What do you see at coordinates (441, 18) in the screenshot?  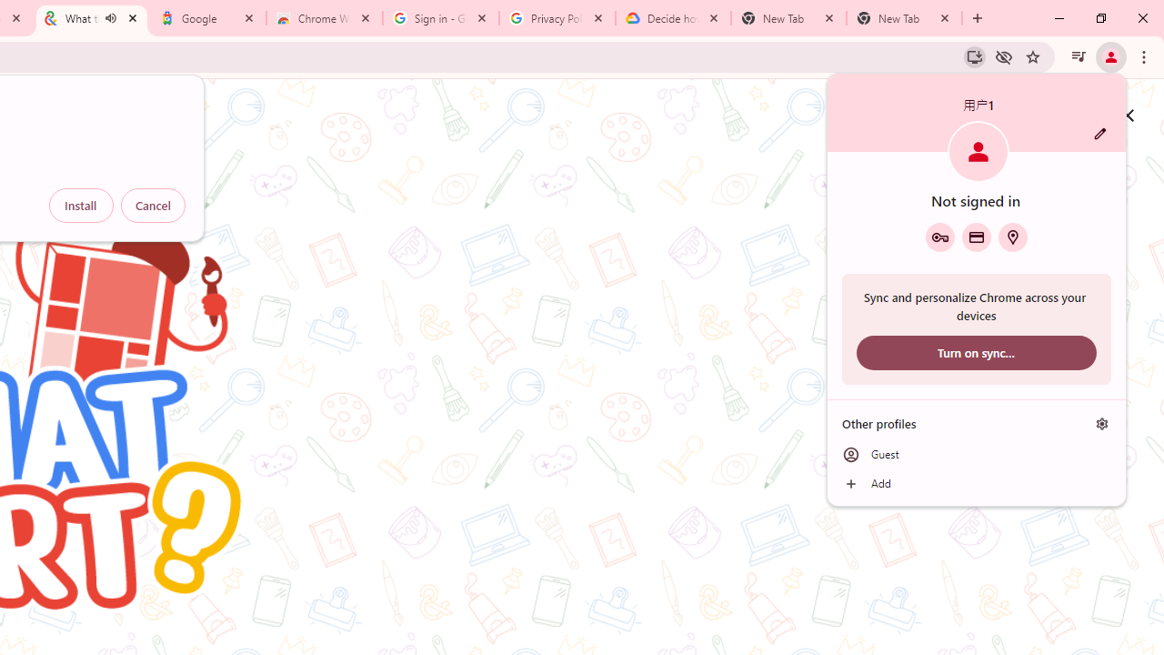 I see `Sign in - Google Accounts` at bounding box center [441, 18].